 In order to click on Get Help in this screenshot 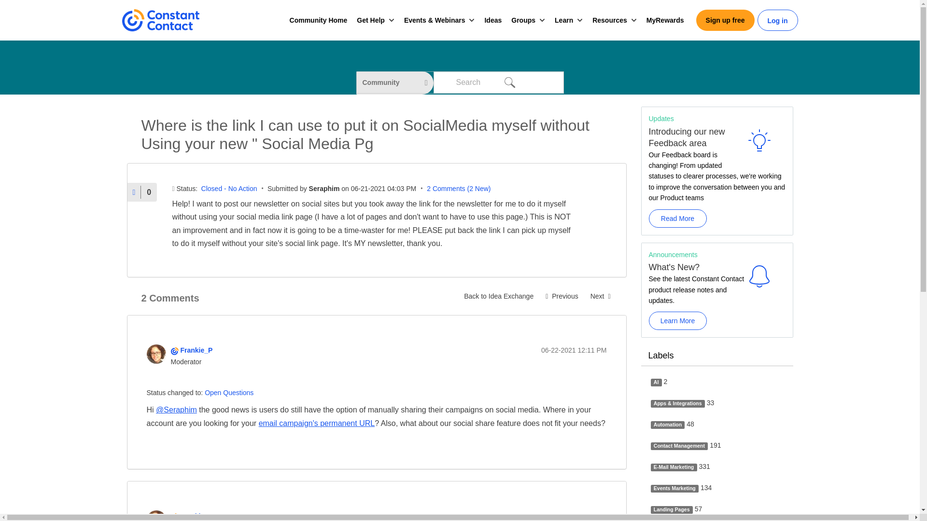, I will do `click(371, 20)`.